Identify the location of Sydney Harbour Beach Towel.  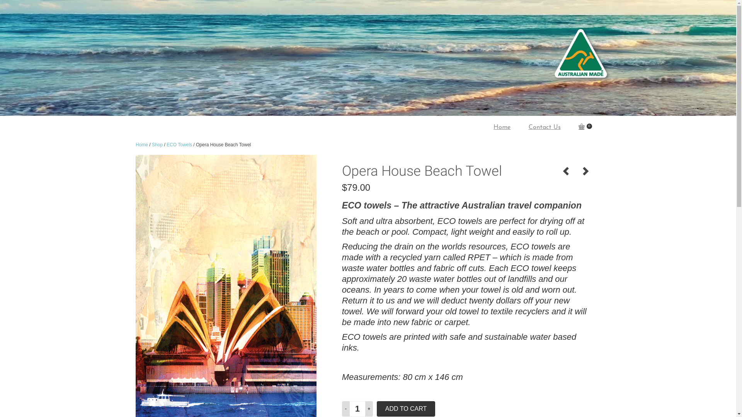
(585, 171).